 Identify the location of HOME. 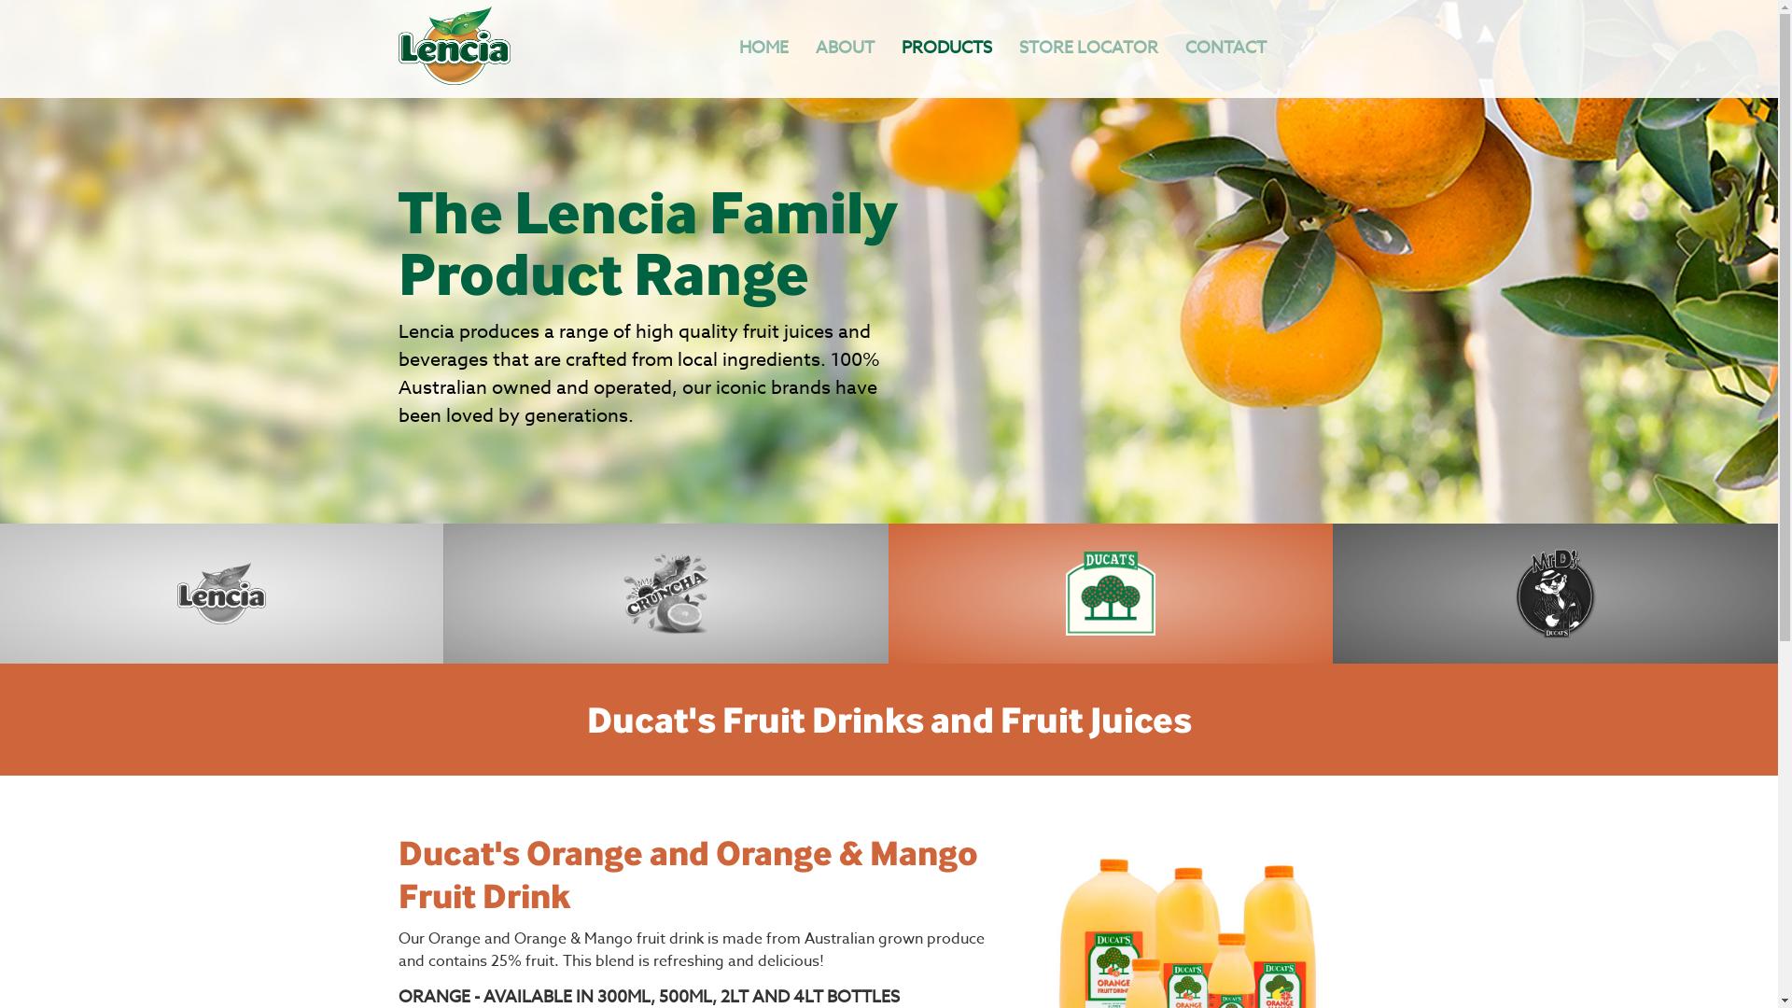
(763, 49).